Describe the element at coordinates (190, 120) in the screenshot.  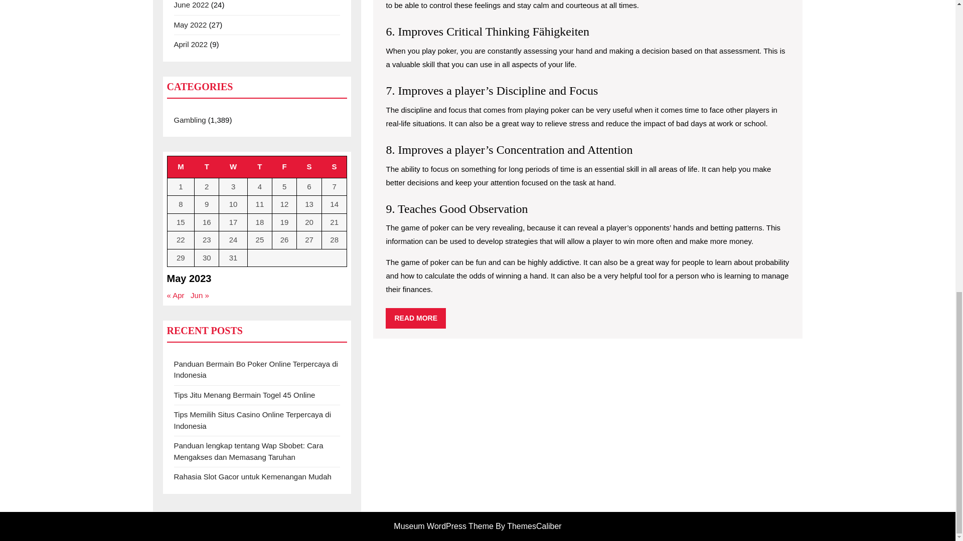
I see `Gambling` at that location.